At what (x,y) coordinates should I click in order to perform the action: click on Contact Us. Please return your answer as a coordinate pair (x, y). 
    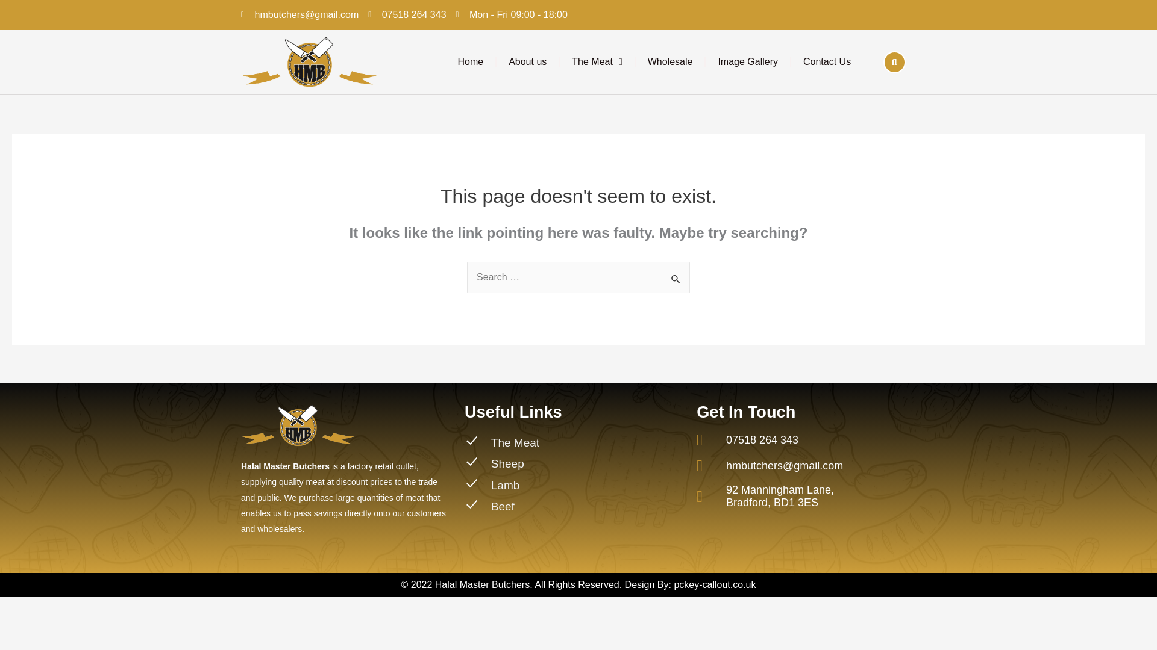
    Looking at the image, I should click on (827, 61).